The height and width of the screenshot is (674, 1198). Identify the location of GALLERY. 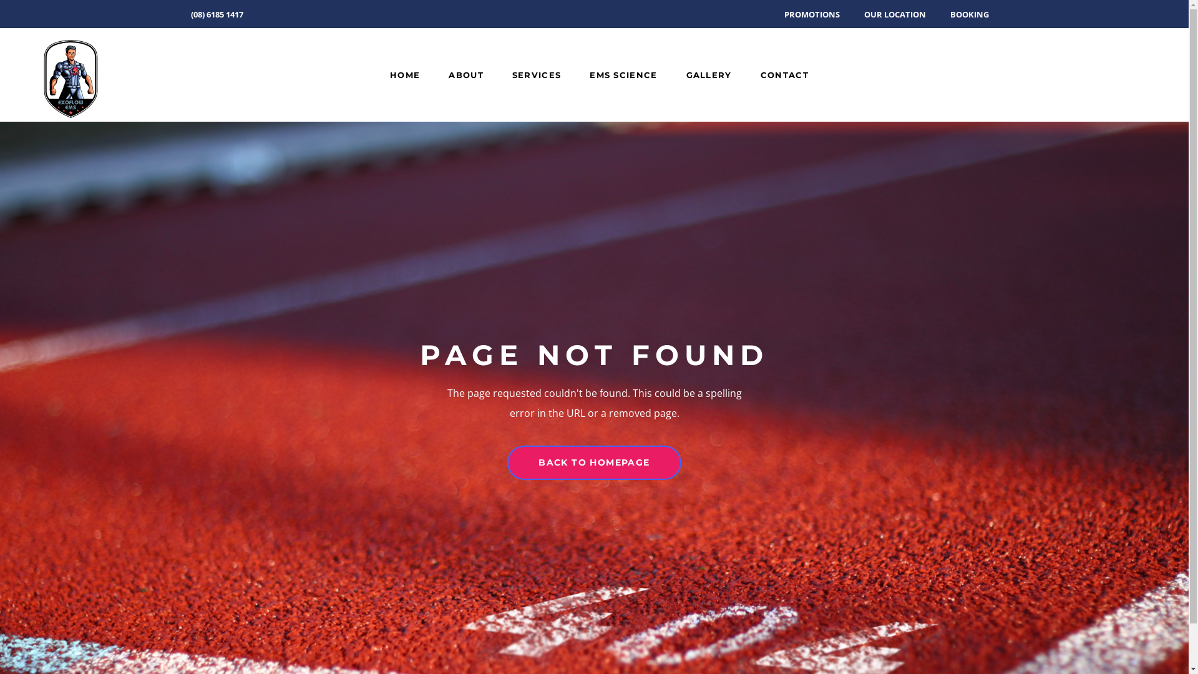
(709, 75).